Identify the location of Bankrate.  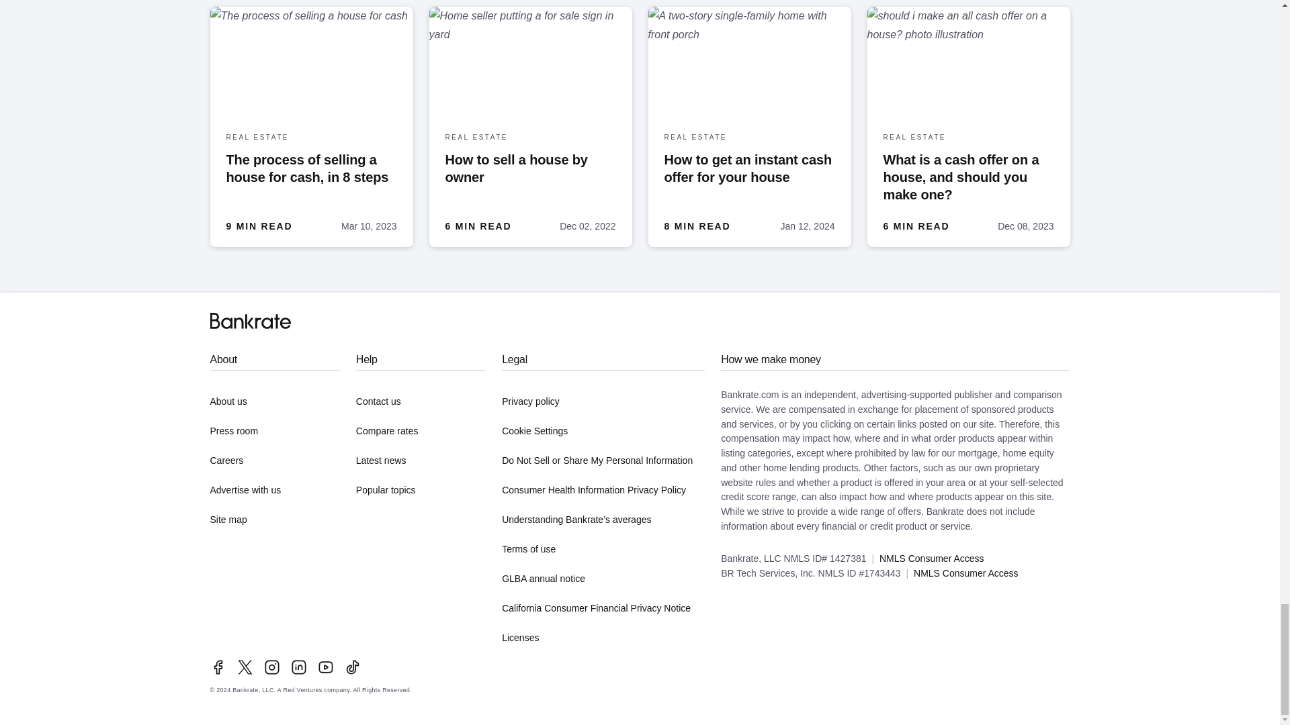
(250, 321).